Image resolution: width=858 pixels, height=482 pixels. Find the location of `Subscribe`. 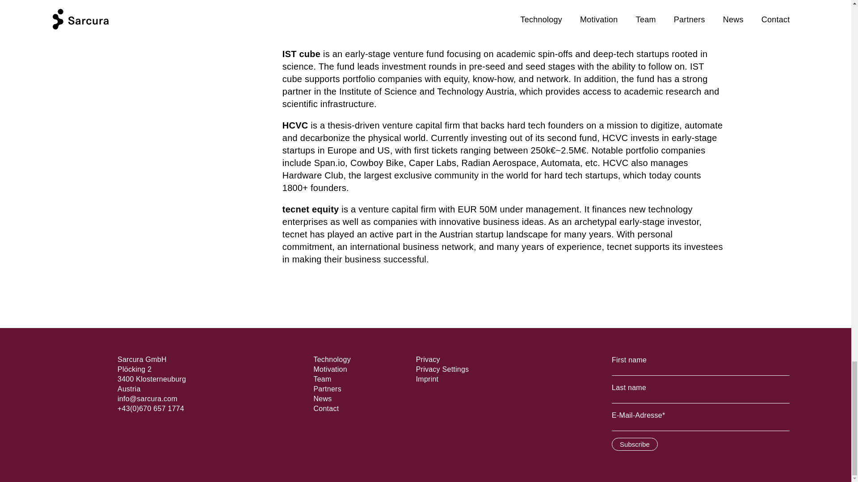

Subscribe is located at coordinates (635, 444).